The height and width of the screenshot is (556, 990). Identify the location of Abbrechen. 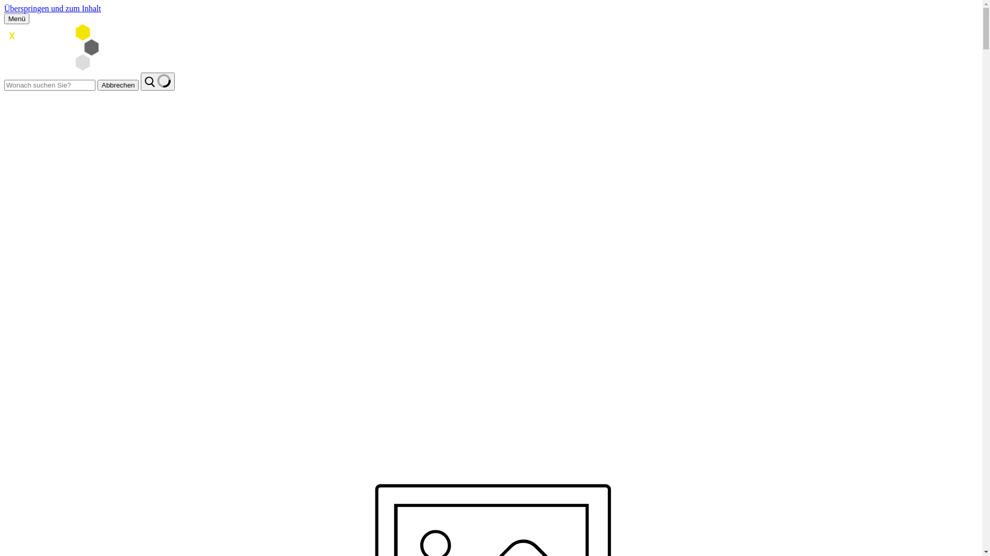
(118, 85).